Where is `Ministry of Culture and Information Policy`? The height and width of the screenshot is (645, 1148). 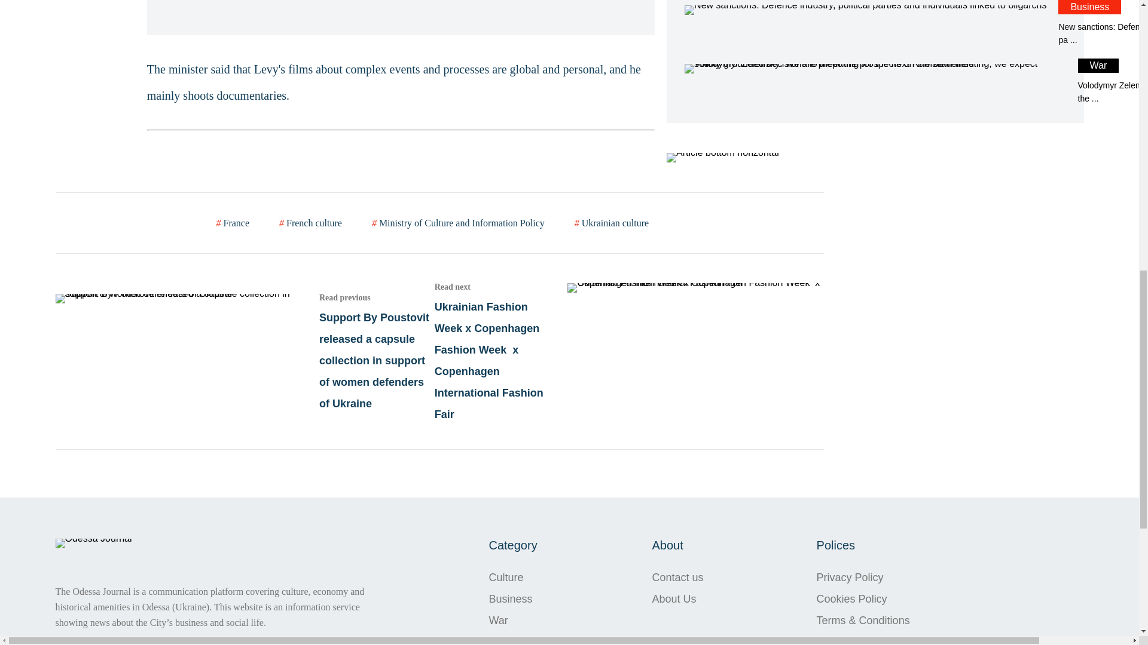
Ministry of Culture and Information Policy is located at coordinates (874, 82).